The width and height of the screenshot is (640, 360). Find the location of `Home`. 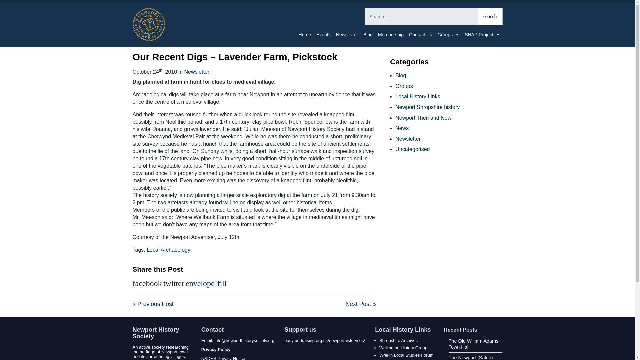

Home is located at coordinates (305, 35).